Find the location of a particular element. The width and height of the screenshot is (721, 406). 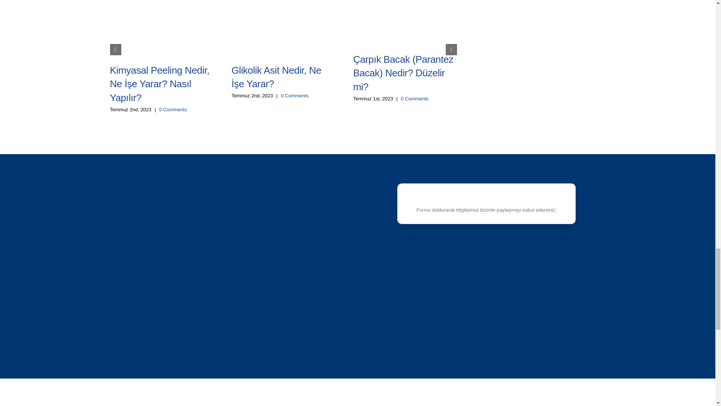

0 Comments is located at coordinates (173, 110).